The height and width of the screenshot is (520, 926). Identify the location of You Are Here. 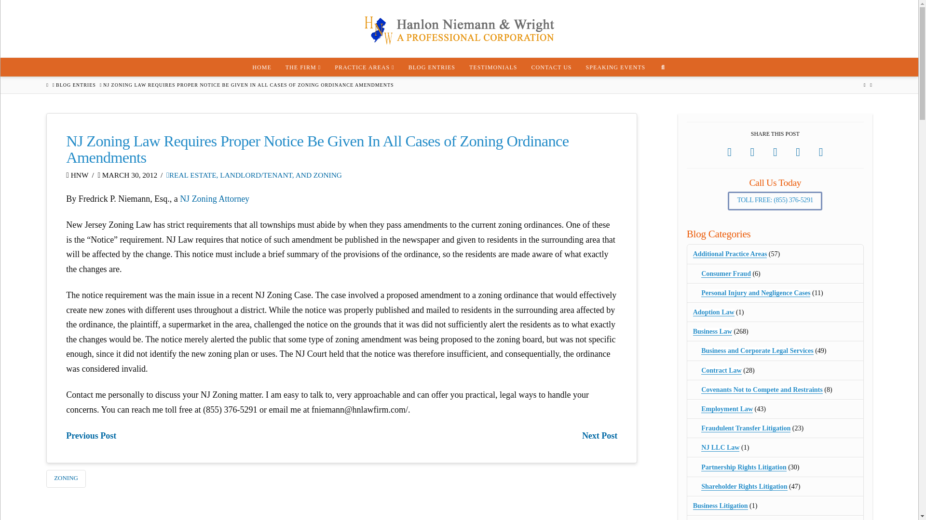
(248, 85).